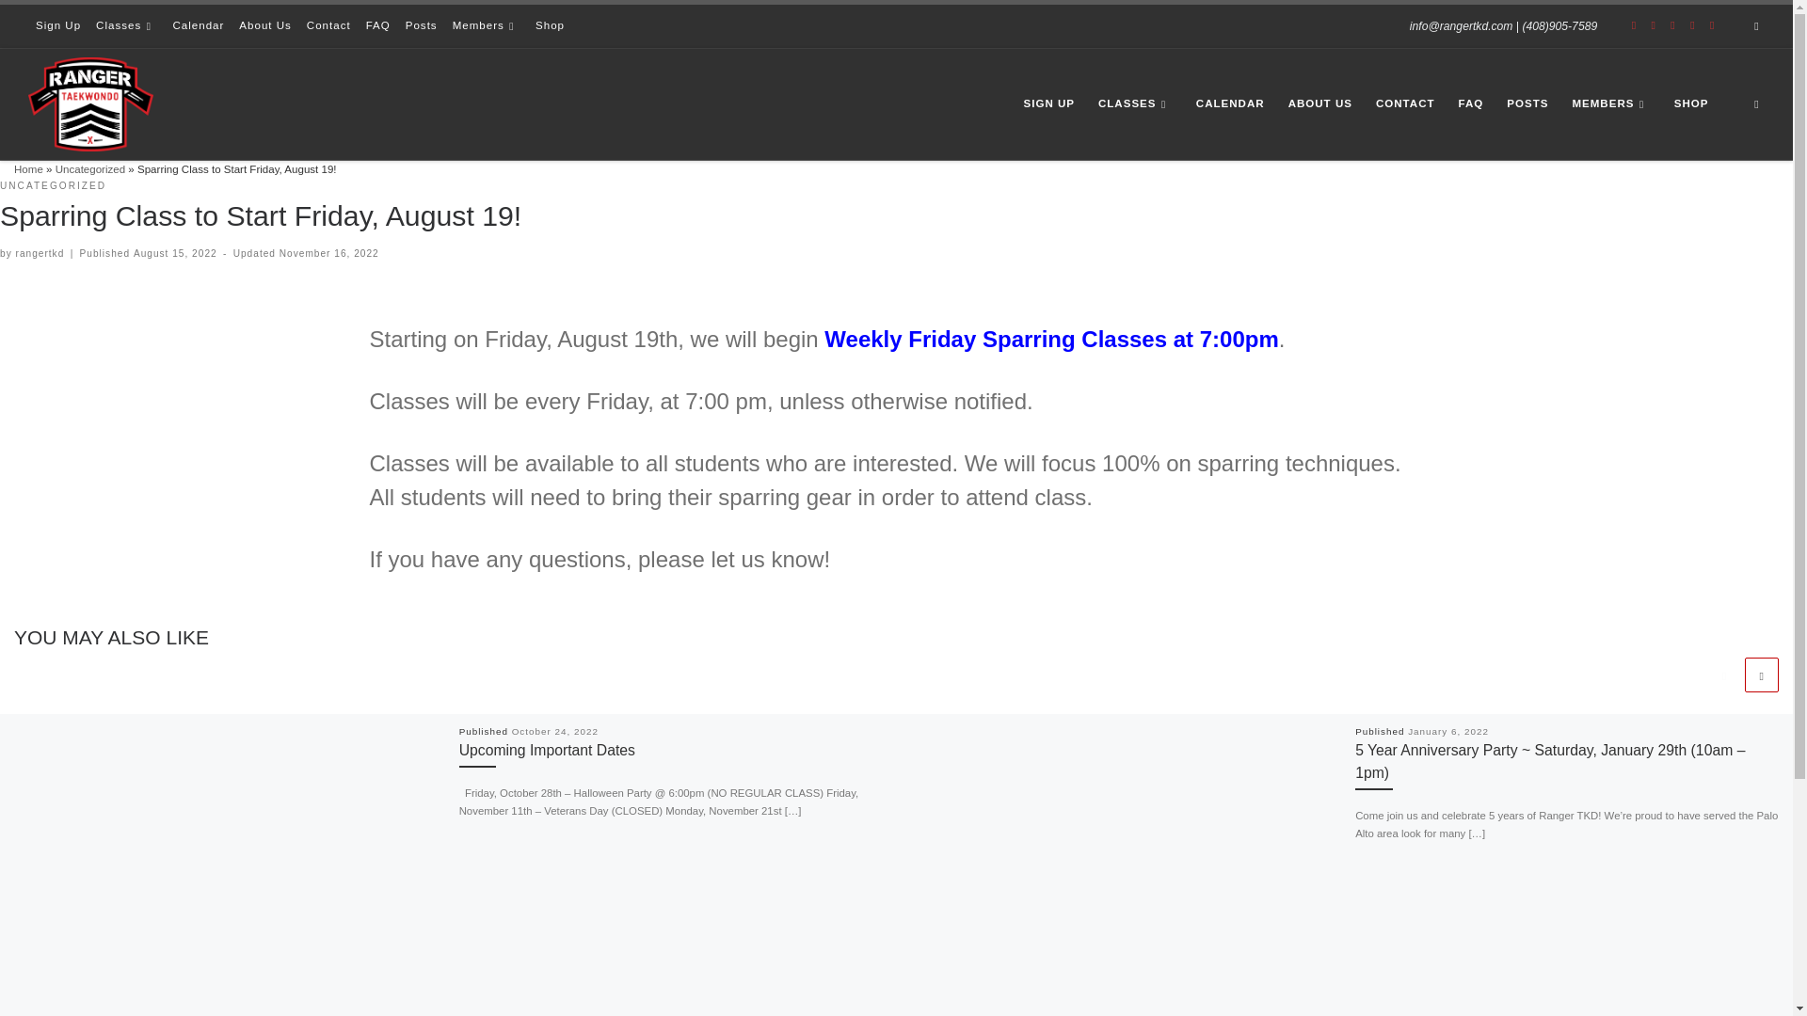  I want to click on POSTS, so click(1527, 103).